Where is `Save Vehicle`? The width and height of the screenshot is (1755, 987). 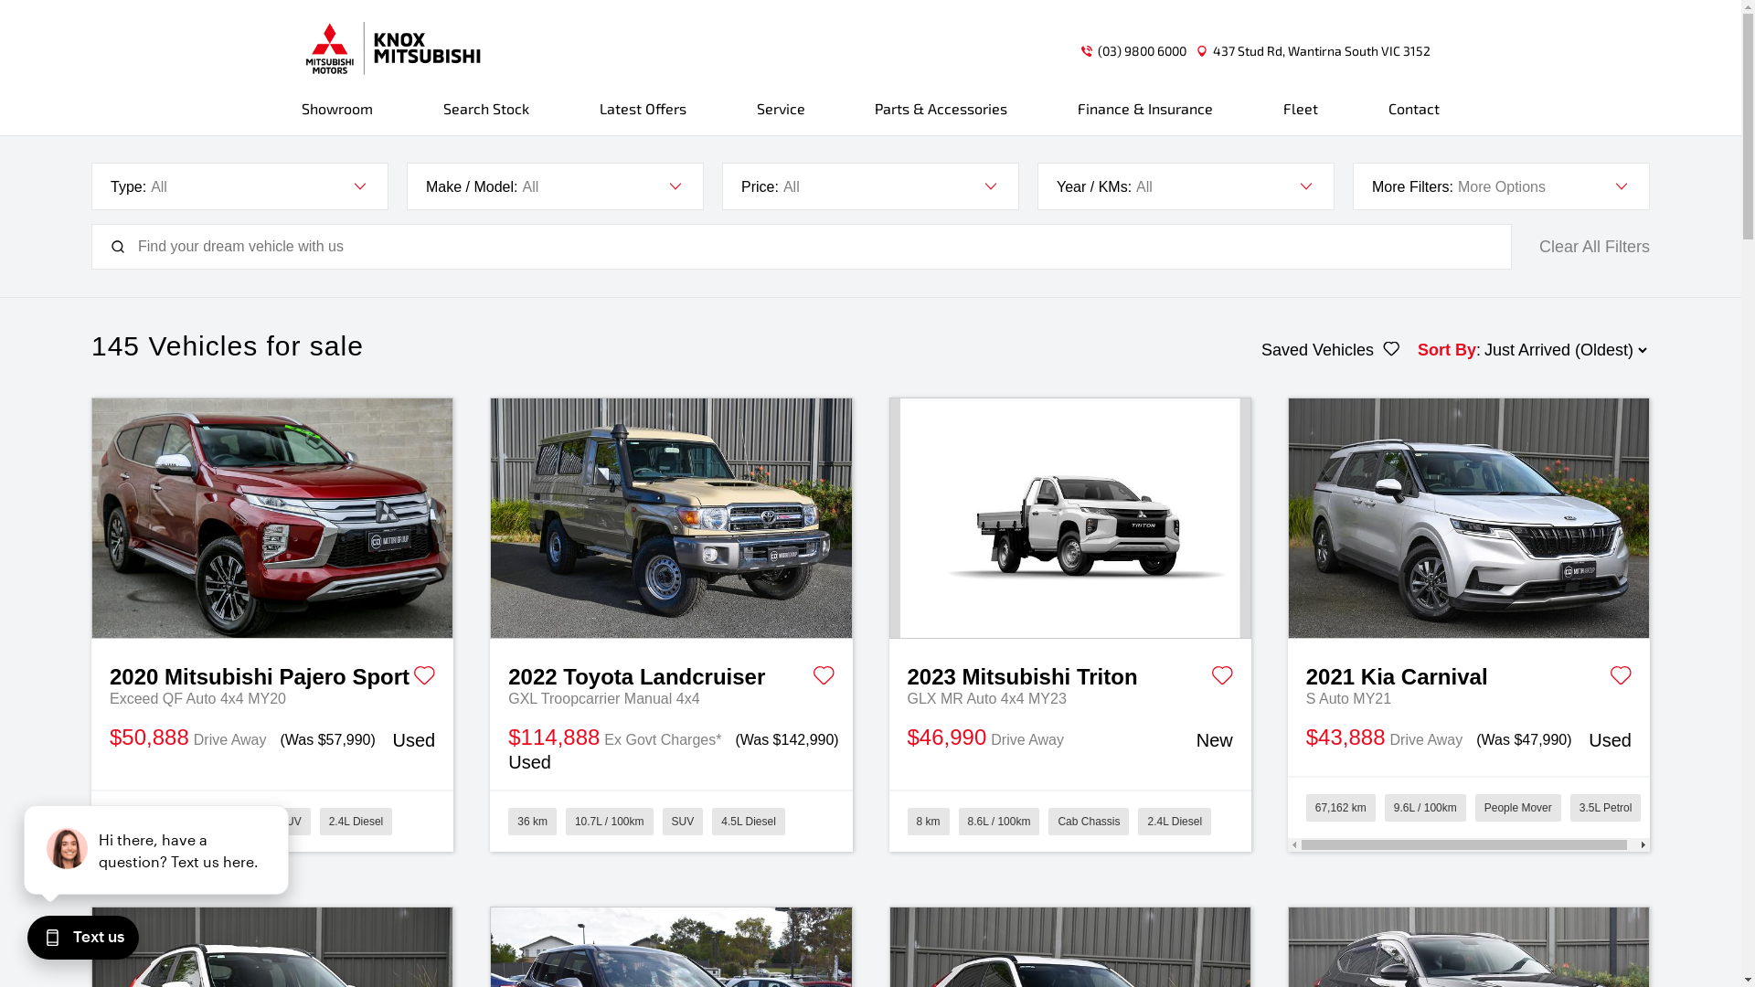
Save Vehicle is located at coordinates (424, 679).